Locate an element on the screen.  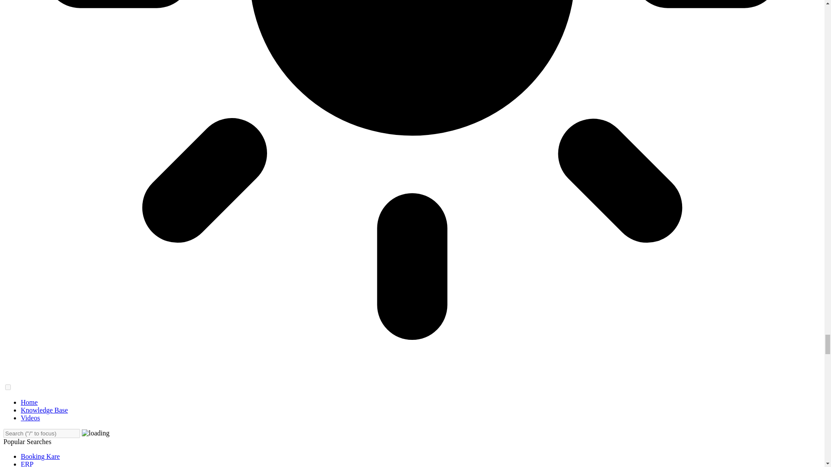
Home is located at coordinates (29, 402).